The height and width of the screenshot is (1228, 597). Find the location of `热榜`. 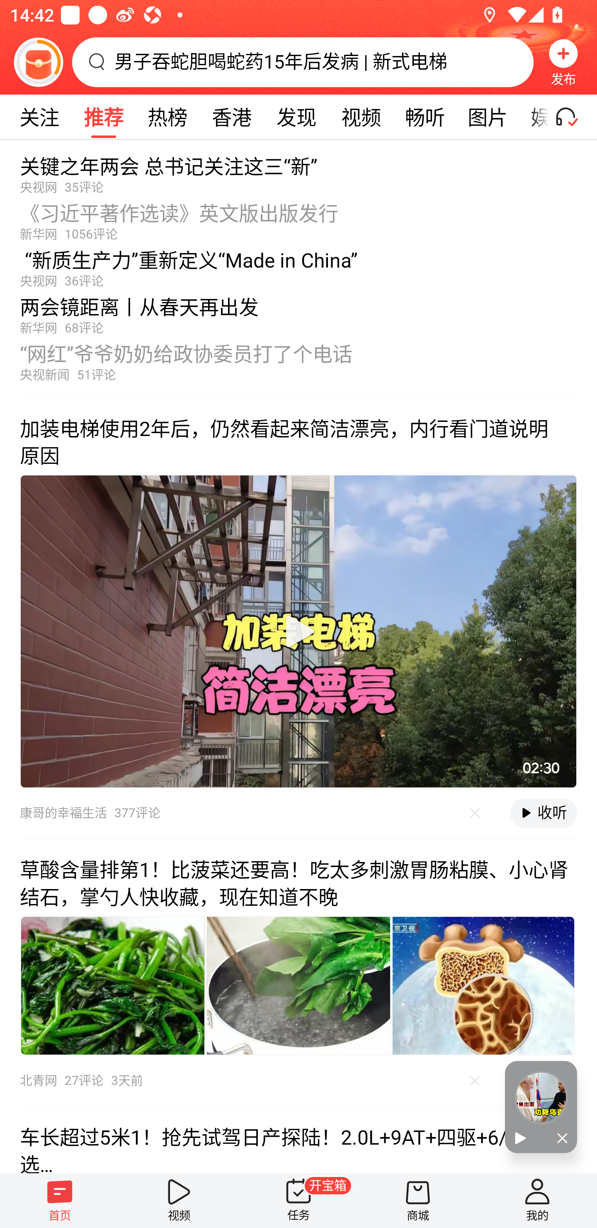

热榜 is located at coordinates (167, 117).